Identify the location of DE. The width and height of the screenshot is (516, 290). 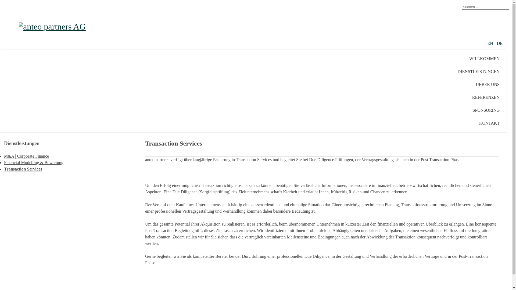
(500, 44).